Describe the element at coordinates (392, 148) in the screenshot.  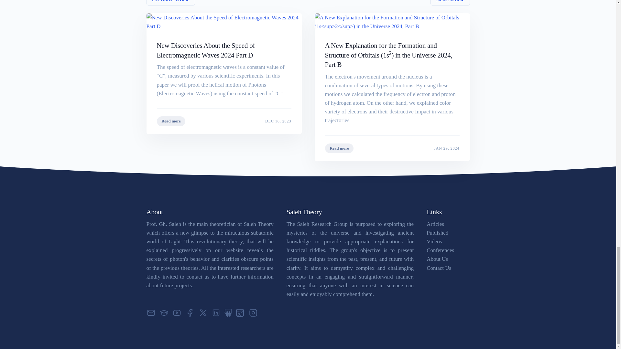
I see `Published` at that location.